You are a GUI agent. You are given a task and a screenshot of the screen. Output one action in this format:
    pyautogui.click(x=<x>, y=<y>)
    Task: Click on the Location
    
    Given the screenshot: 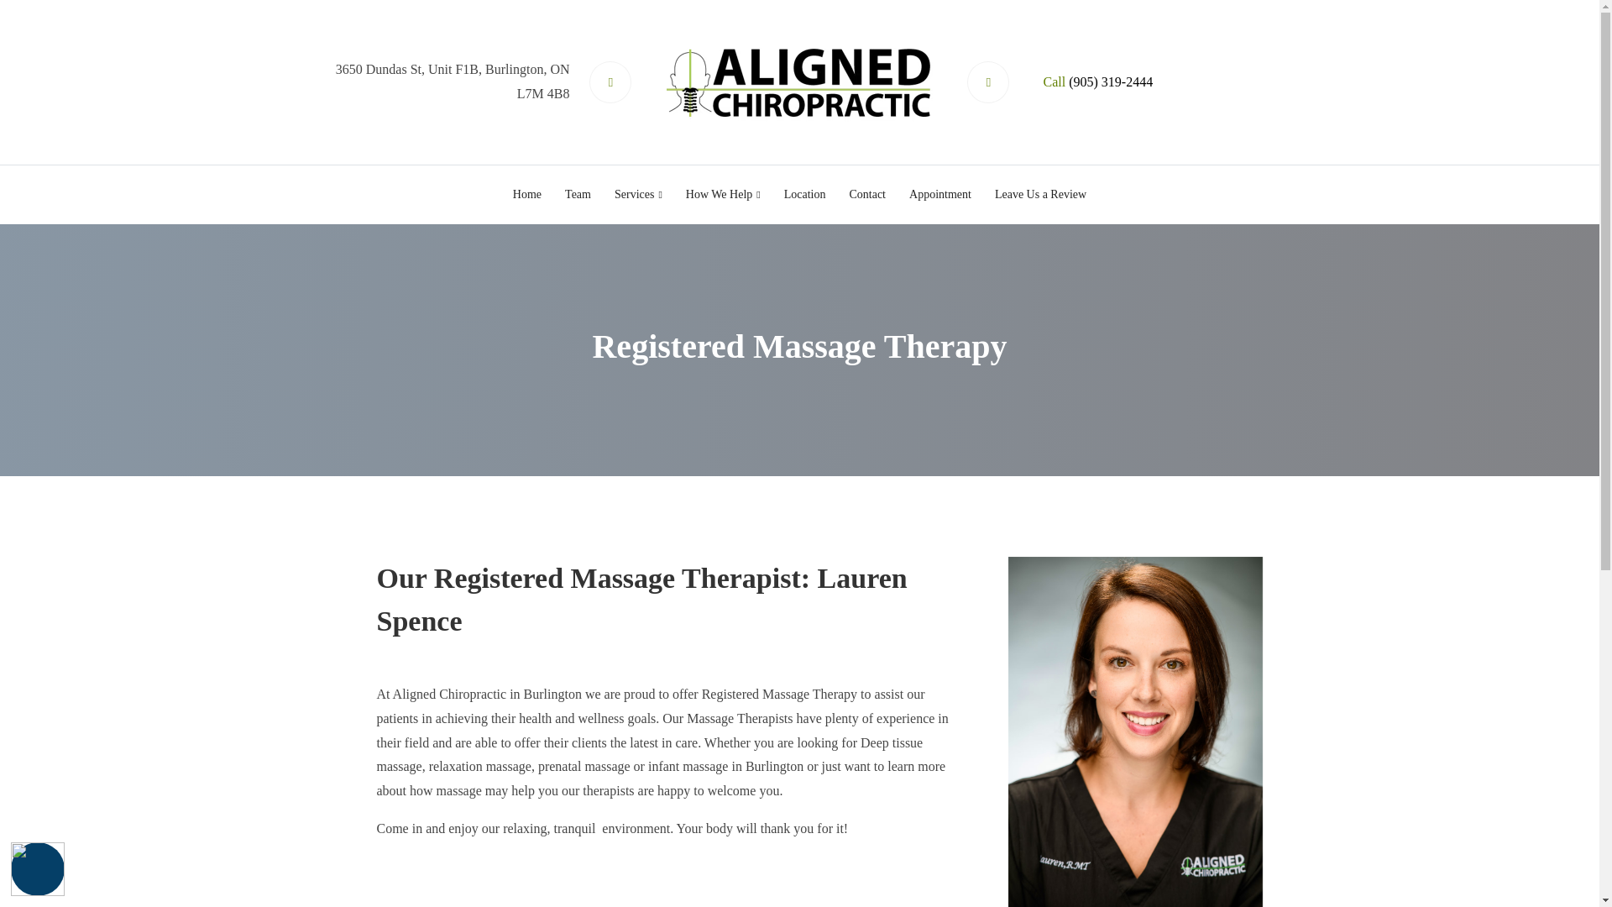 What is the action you would take?
    pyautogui.click(x=804, y=194)
    